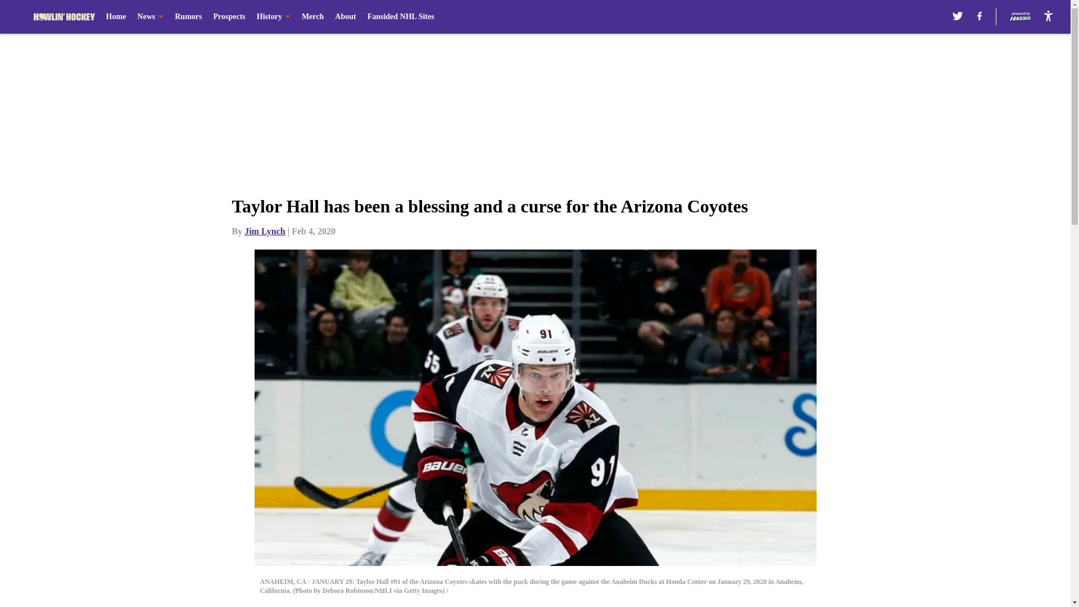  Describe the element at coordinates (264, 231) in the screenshot. I see `Jim Lynch` at that location.